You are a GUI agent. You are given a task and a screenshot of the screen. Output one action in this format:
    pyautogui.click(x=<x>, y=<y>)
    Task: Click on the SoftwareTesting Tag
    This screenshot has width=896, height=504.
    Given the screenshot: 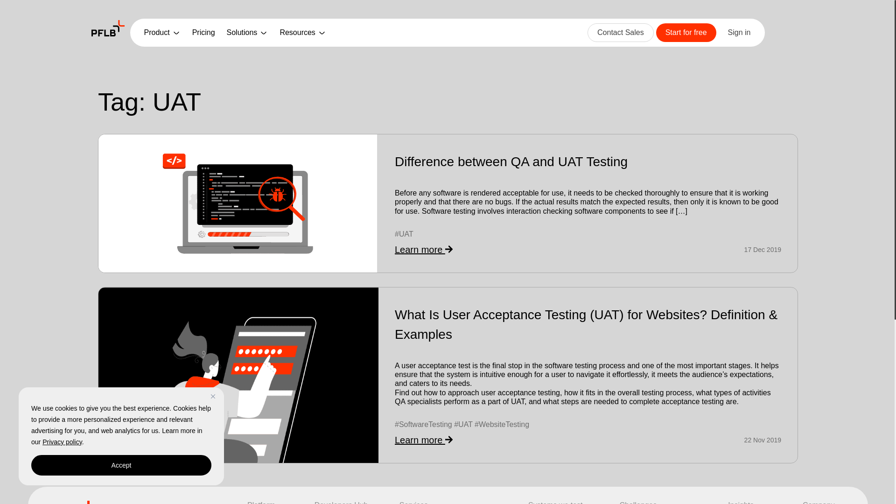 What is the action you would take?
    pyautogui.click(x=424, y=424)
    